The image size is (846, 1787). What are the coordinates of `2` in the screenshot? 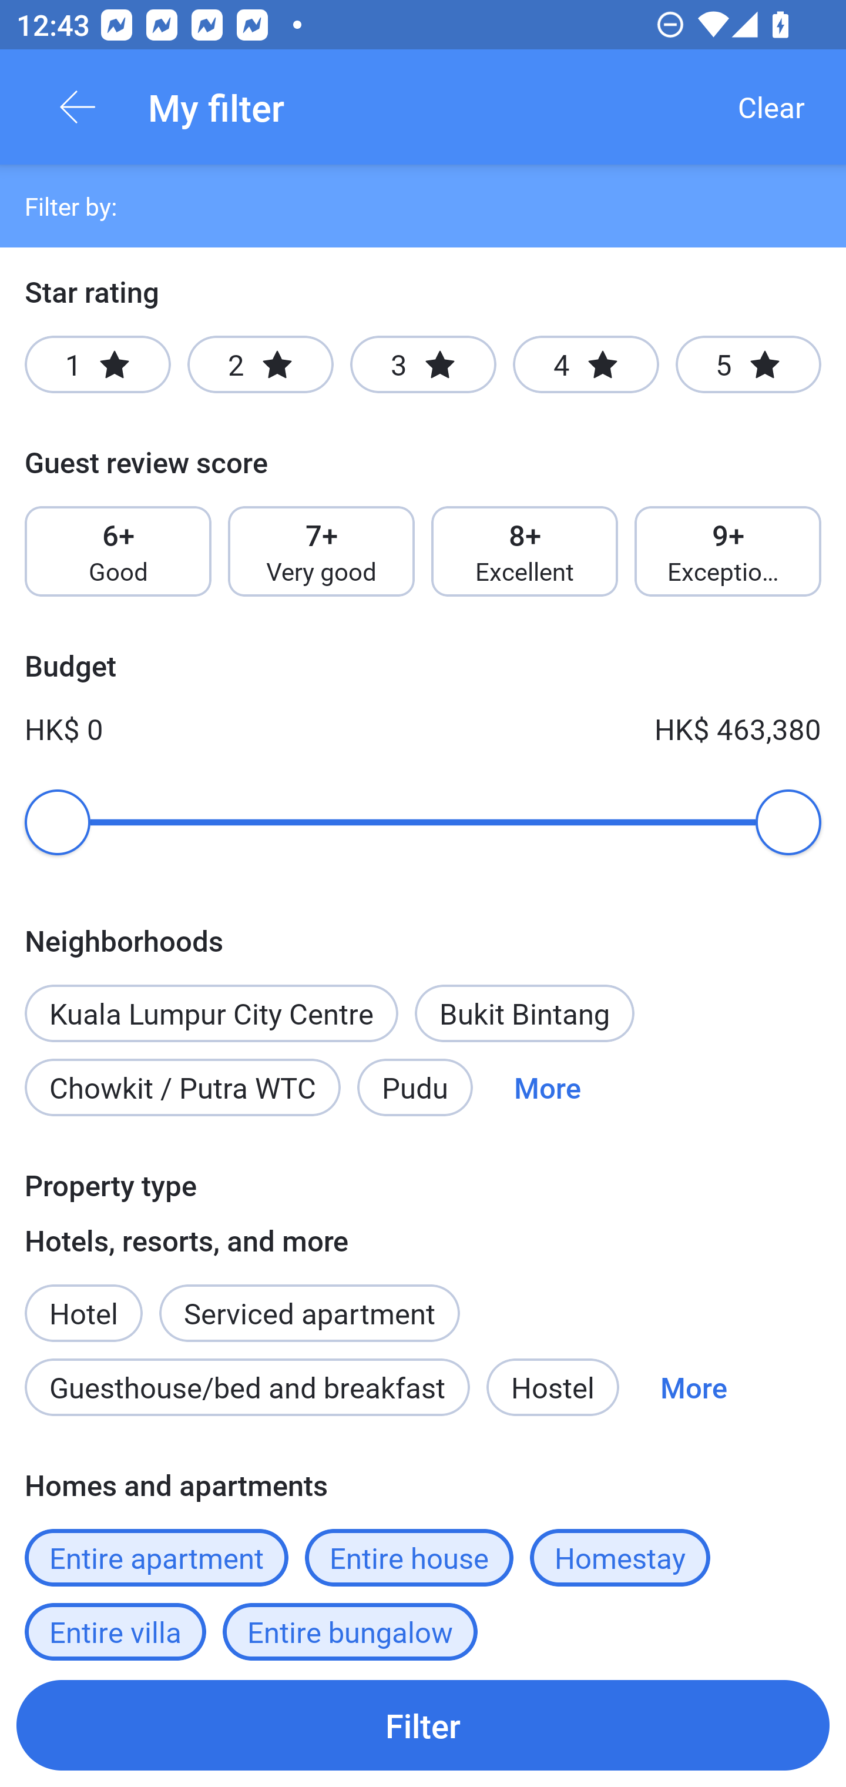 It's located at (260, 364).